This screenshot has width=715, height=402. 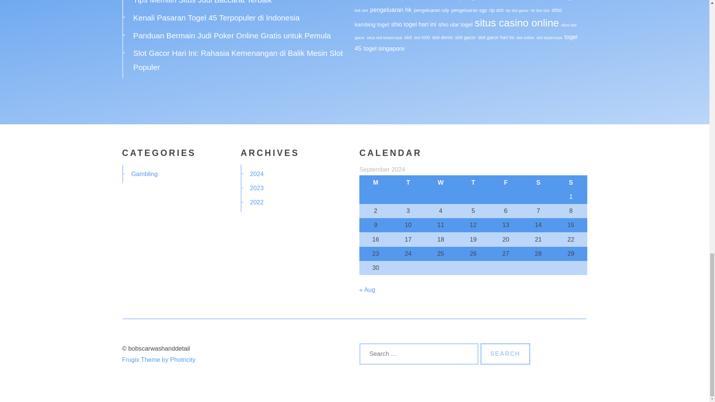 I want to click on Saturday, so click(x=538, y=182).